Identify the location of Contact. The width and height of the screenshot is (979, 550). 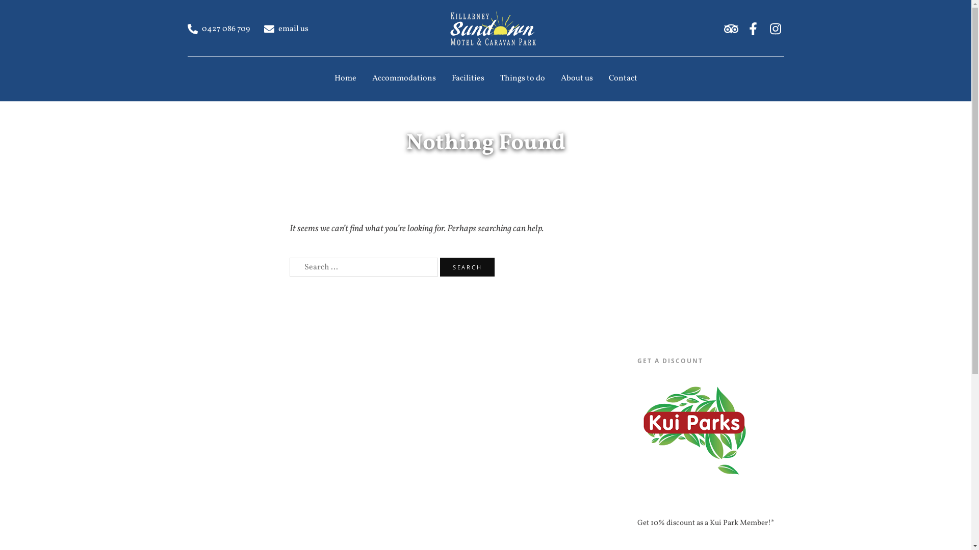
(623, 78).